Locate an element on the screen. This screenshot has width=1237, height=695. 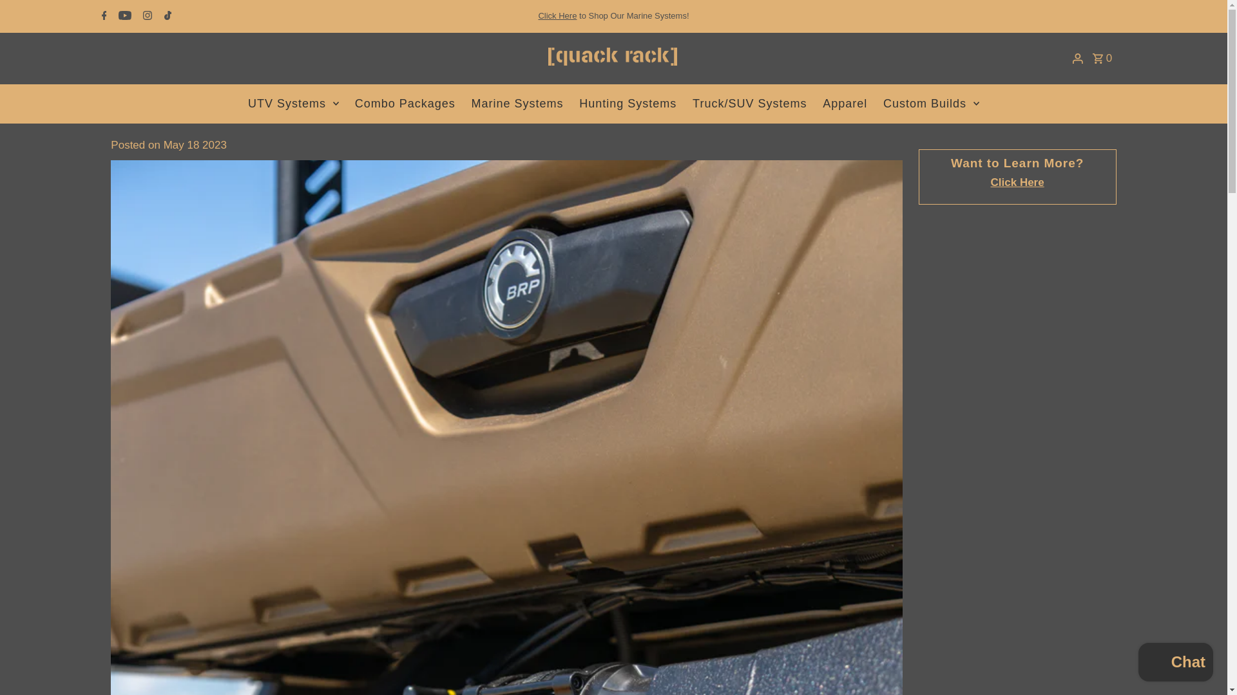
Custom Builds is located at coordinates (932, 103).